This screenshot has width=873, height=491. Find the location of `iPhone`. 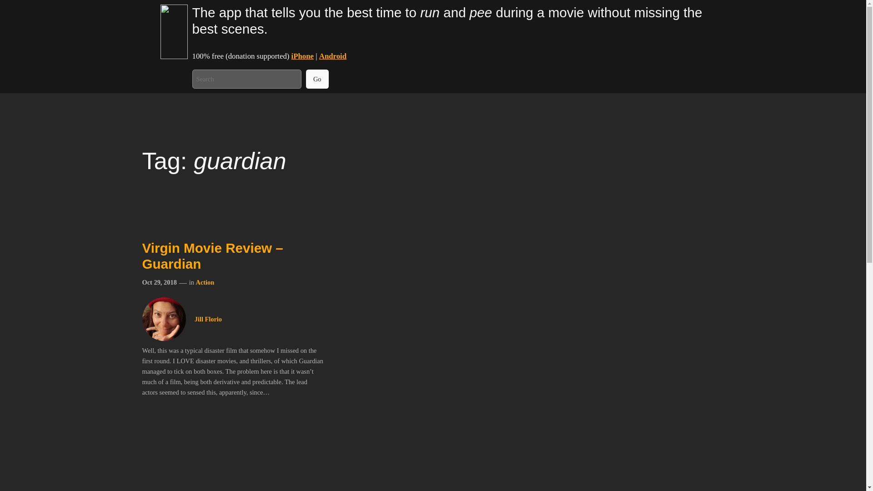

iPhone is located at coordinates (302, 56).